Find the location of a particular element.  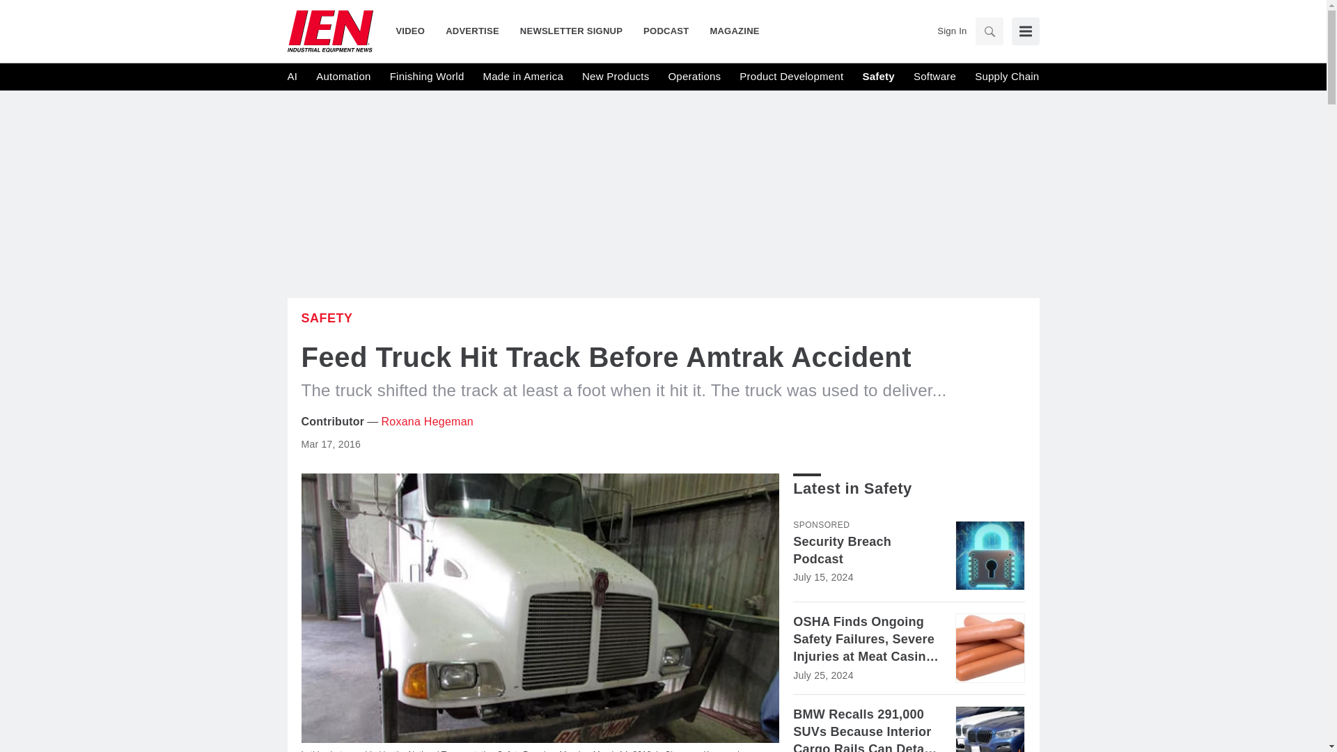

PODCAST is located at coordinates (666, 31).